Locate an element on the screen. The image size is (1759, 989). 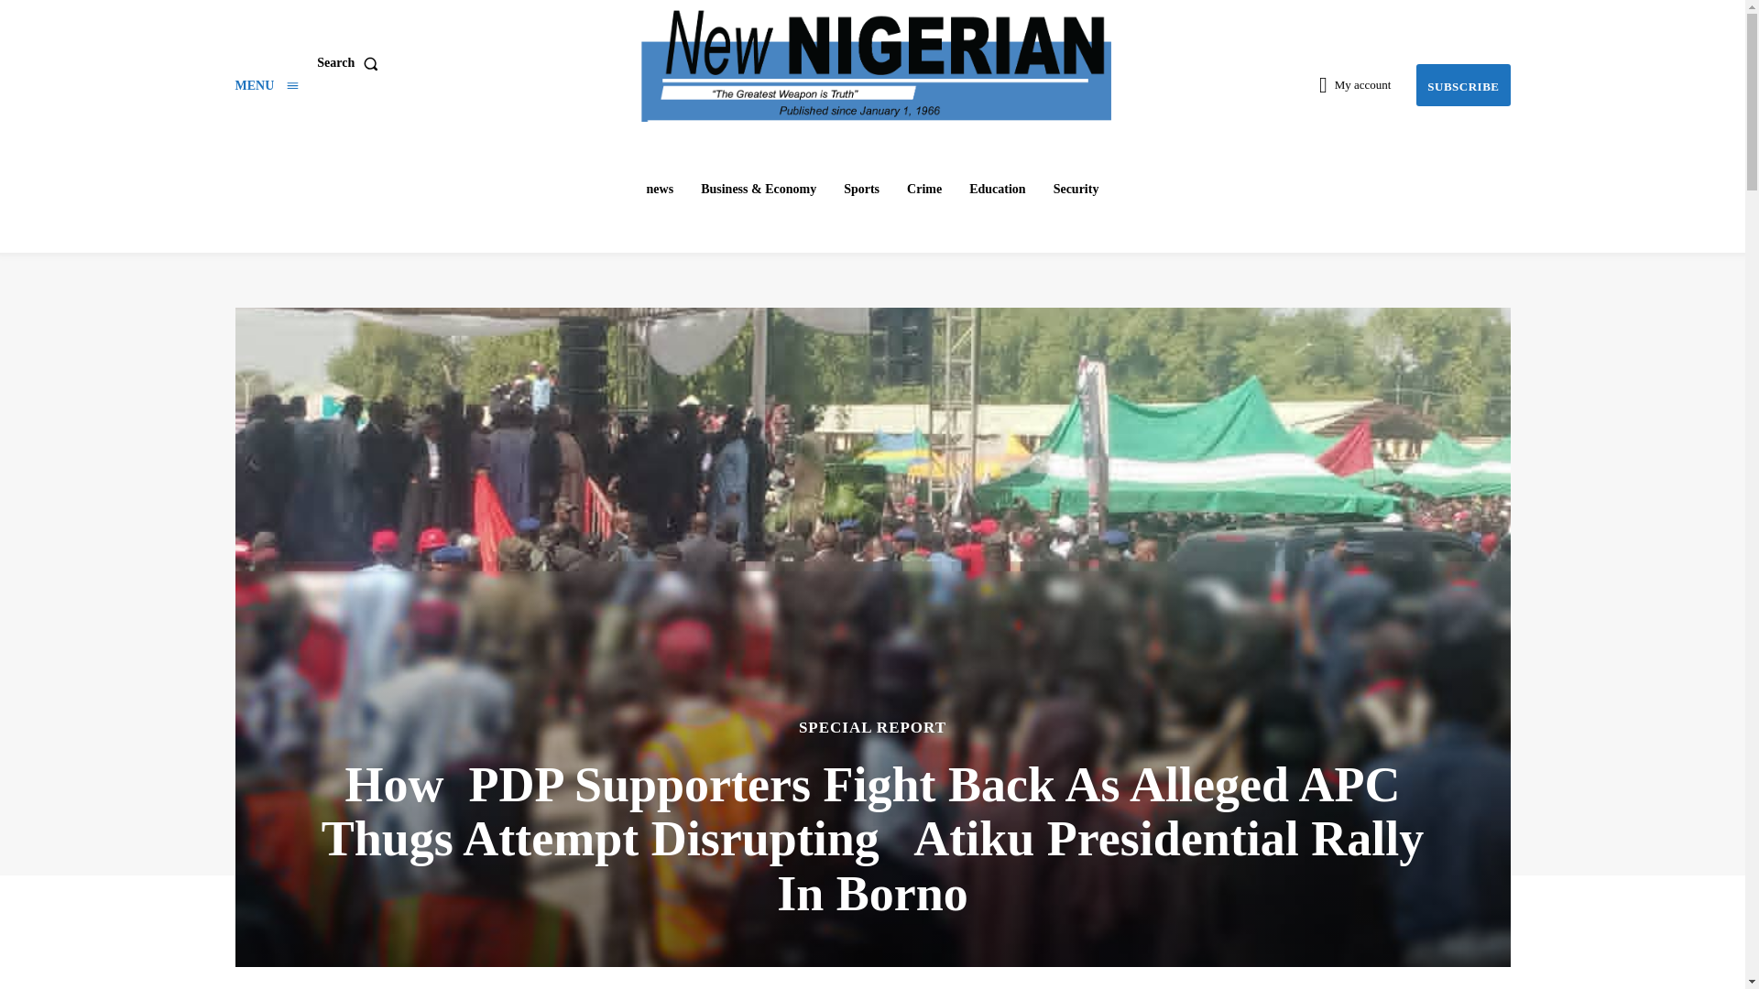
Search is located at coordinates (350, 62).